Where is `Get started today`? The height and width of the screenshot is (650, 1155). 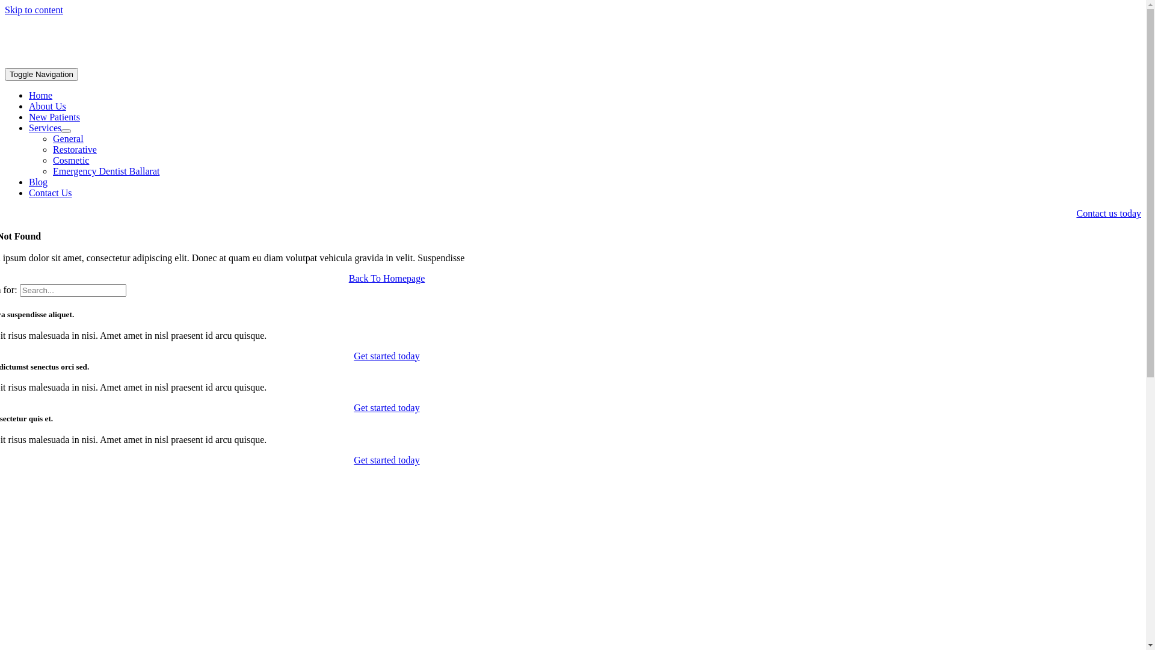 Get started today is located at coordinates (386, 460).